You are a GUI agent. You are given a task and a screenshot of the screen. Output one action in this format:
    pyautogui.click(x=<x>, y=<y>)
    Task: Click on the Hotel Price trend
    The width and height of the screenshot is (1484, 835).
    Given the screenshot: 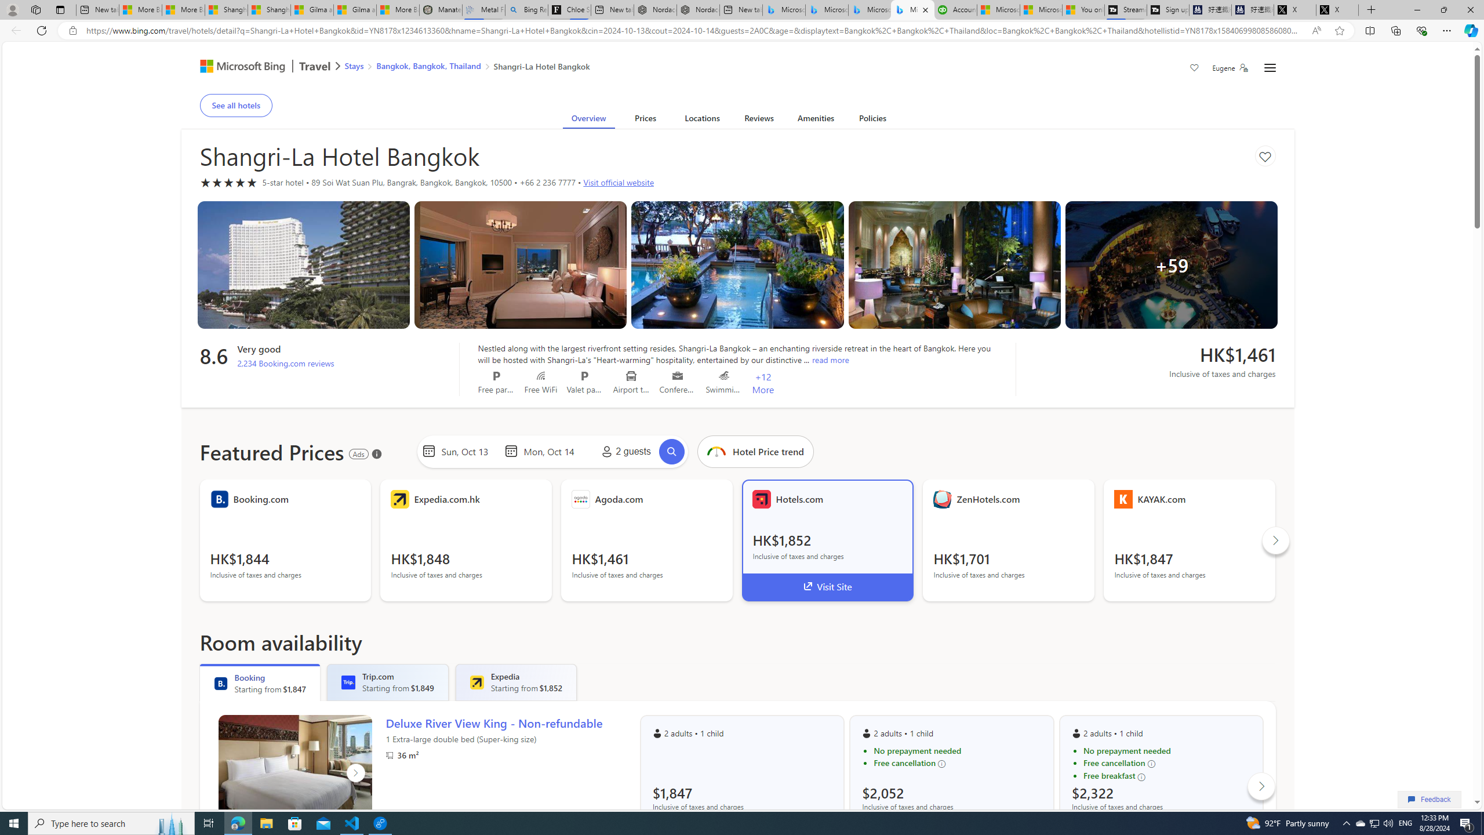 What is the action you would take?
    pyautogui.click(x=715, y=451)
    